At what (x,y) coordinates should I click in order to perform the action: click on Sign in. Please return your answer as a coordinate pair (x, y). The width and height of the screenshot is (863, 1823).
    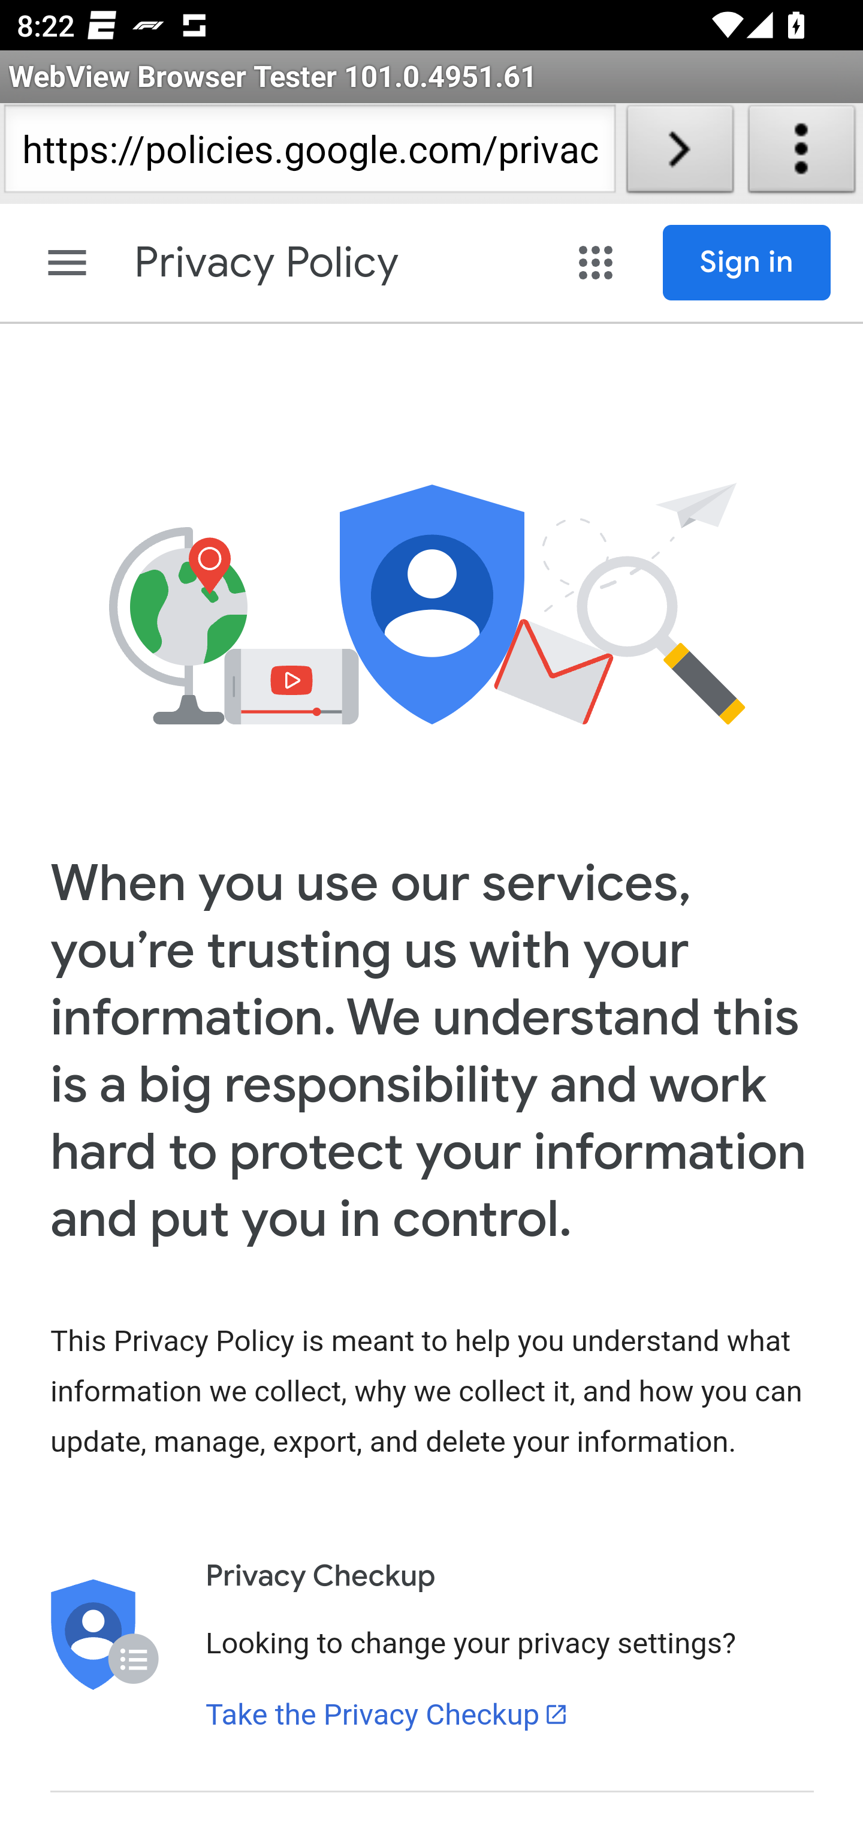
    Looking at the image, I should click on (747, 263).